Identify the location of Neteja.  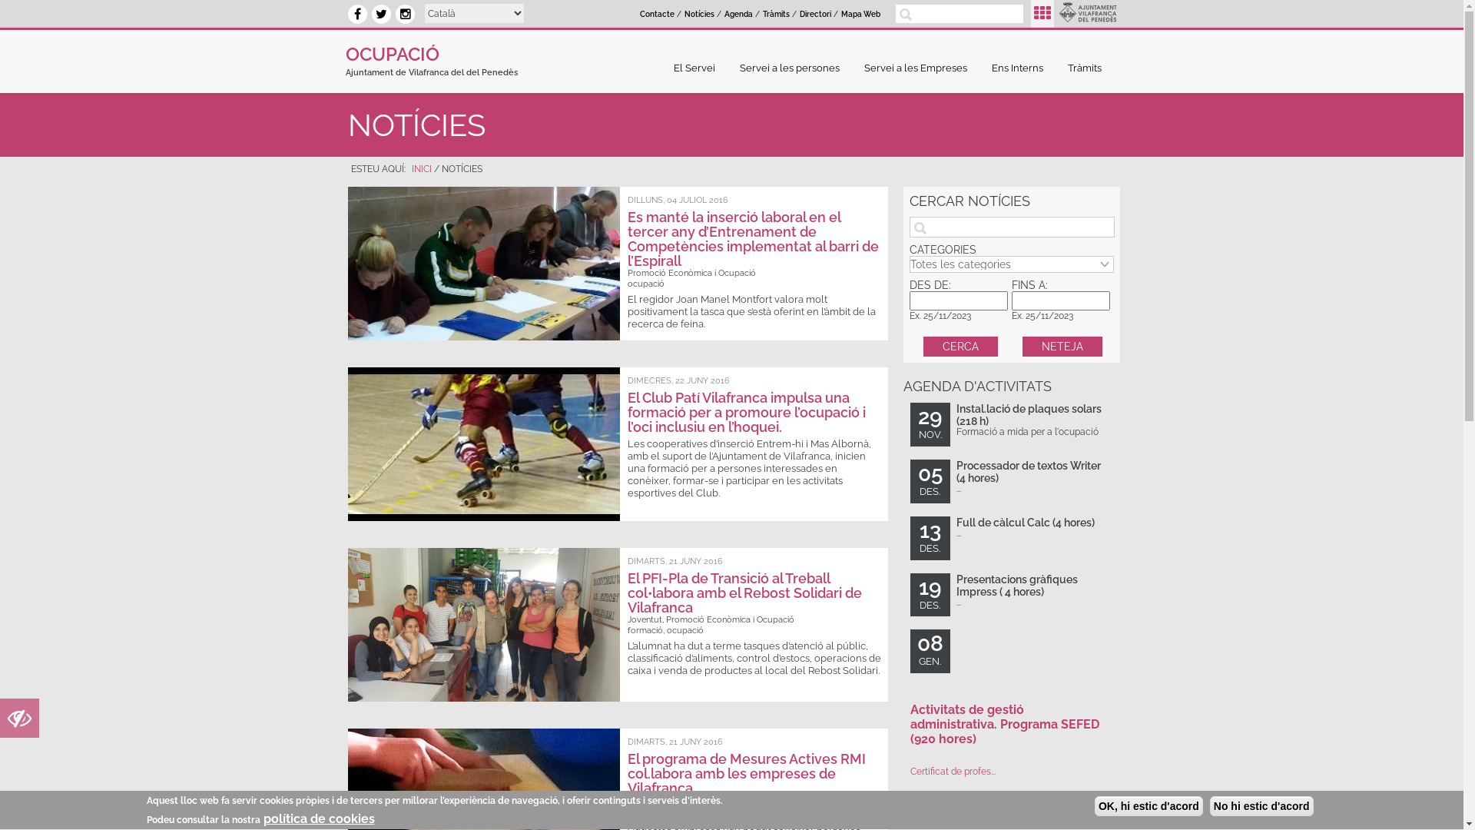
(1062, 347).